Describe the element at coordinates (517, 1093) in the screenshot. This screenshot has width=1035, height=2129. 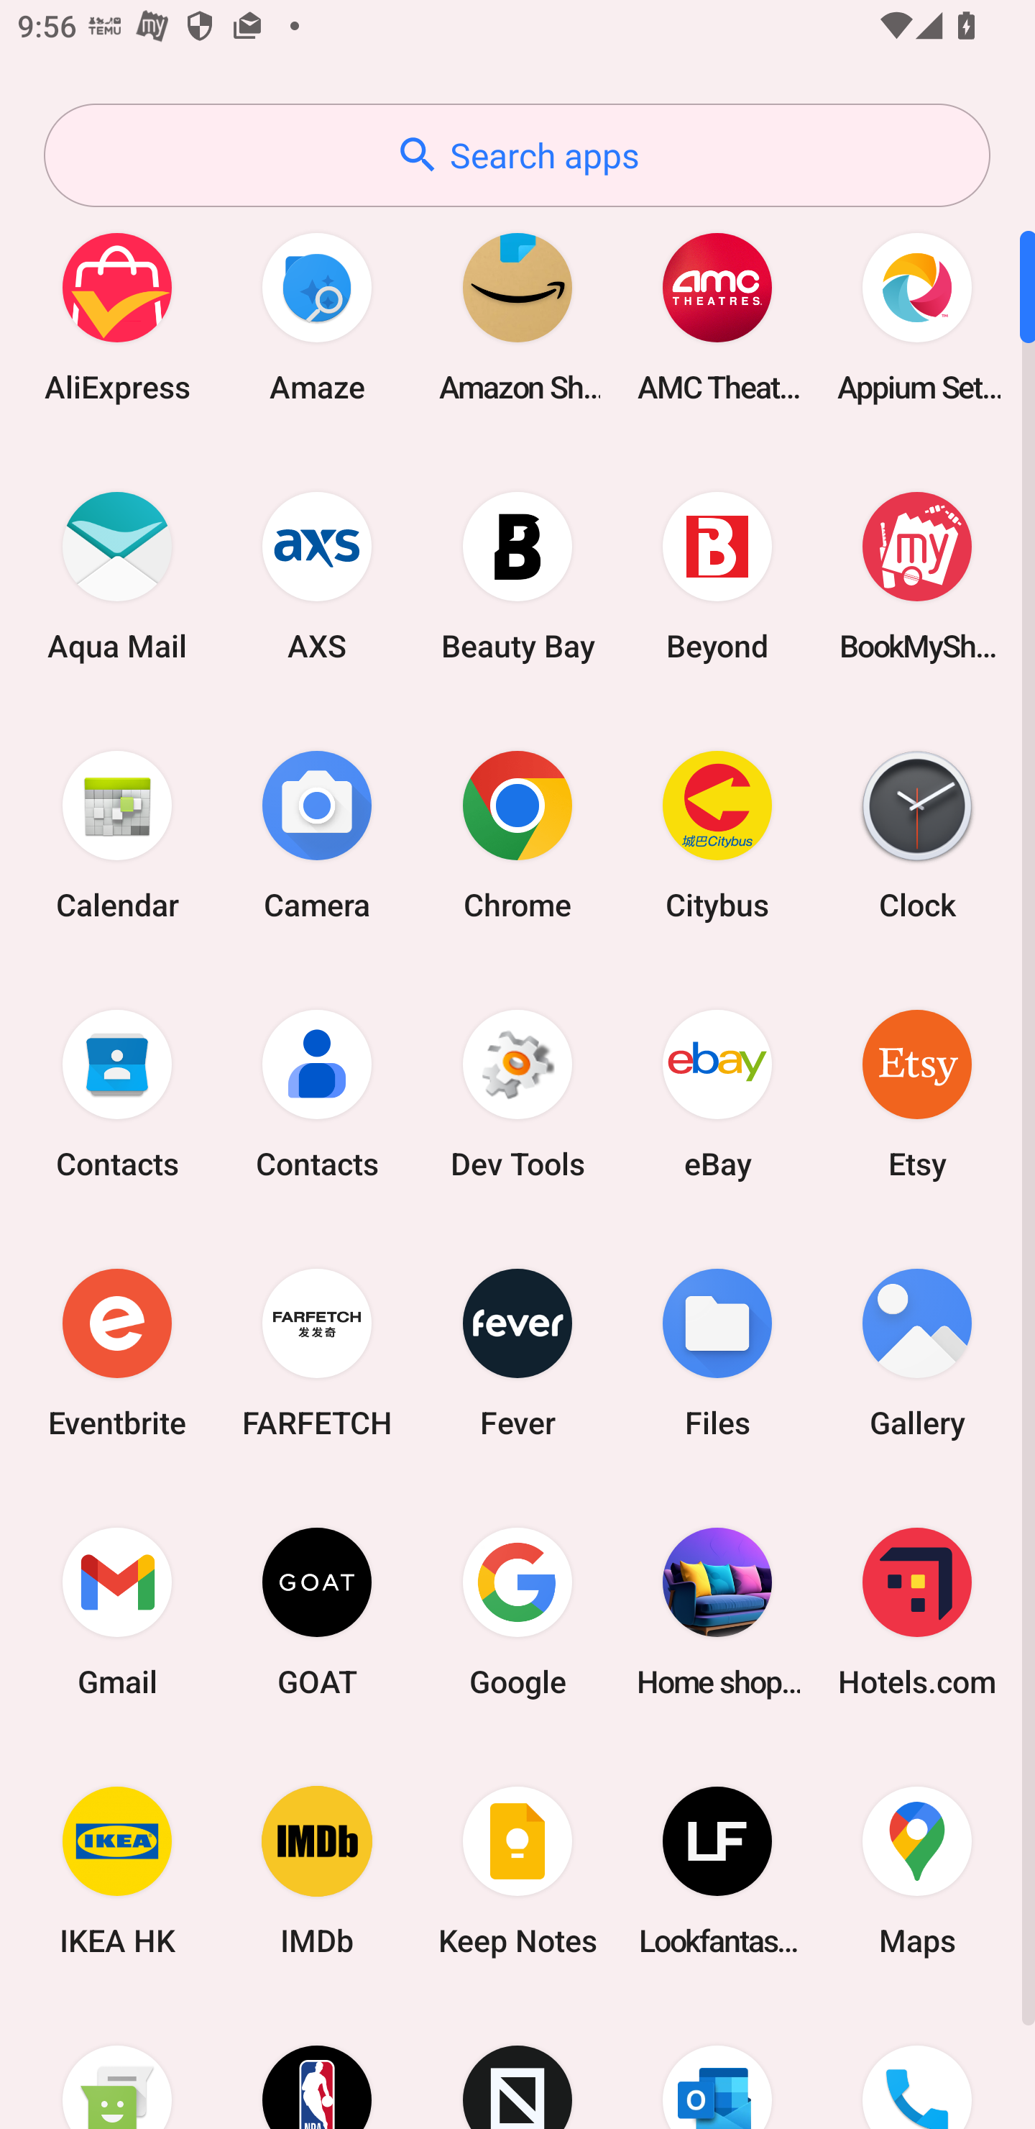
I see `Dev Tools` at that location.